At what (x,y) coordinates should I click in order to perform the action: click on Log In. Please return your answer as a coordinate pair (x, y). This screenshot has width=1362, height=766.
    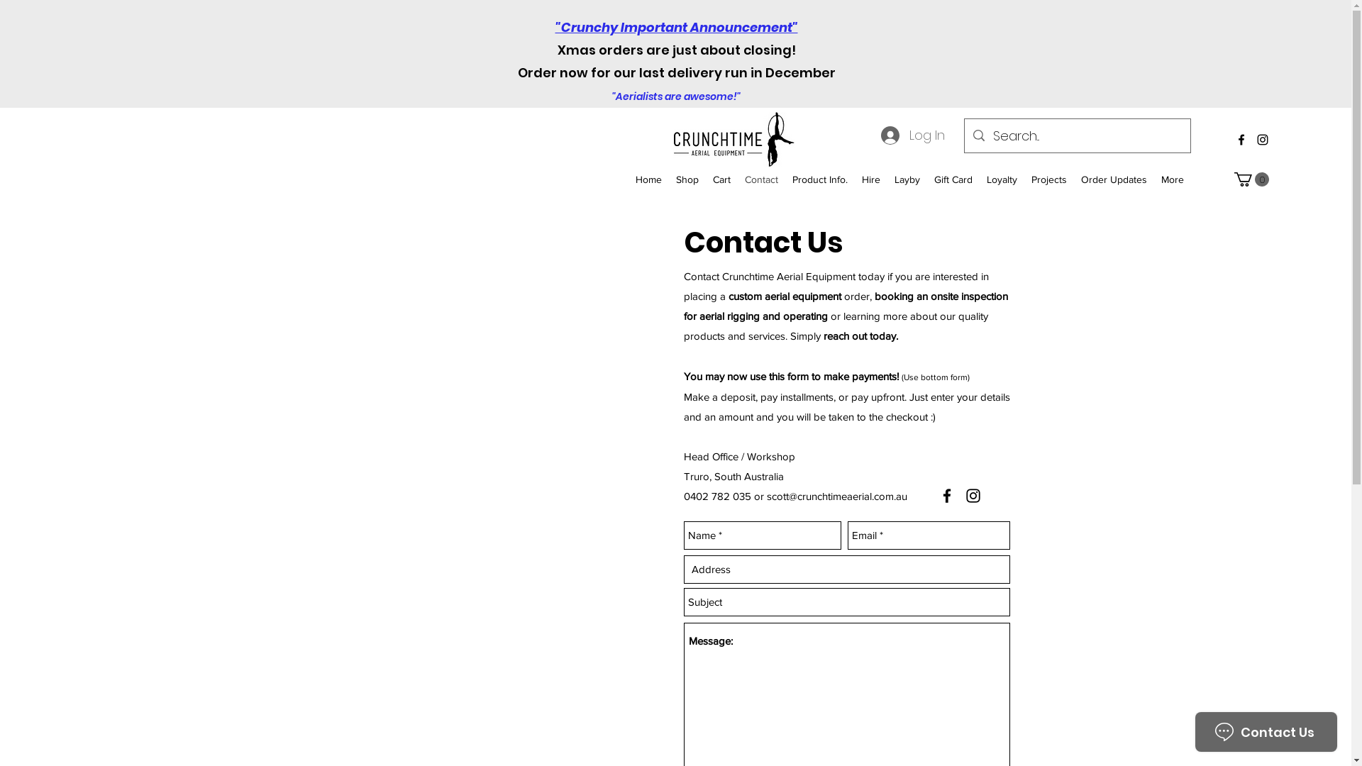
    Looking at the image, I should click on (913, 135).